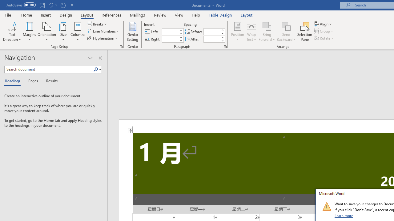  Describe the element at coordinates (267, 26) in the screenshot. I see `Bring Forward` at that location.